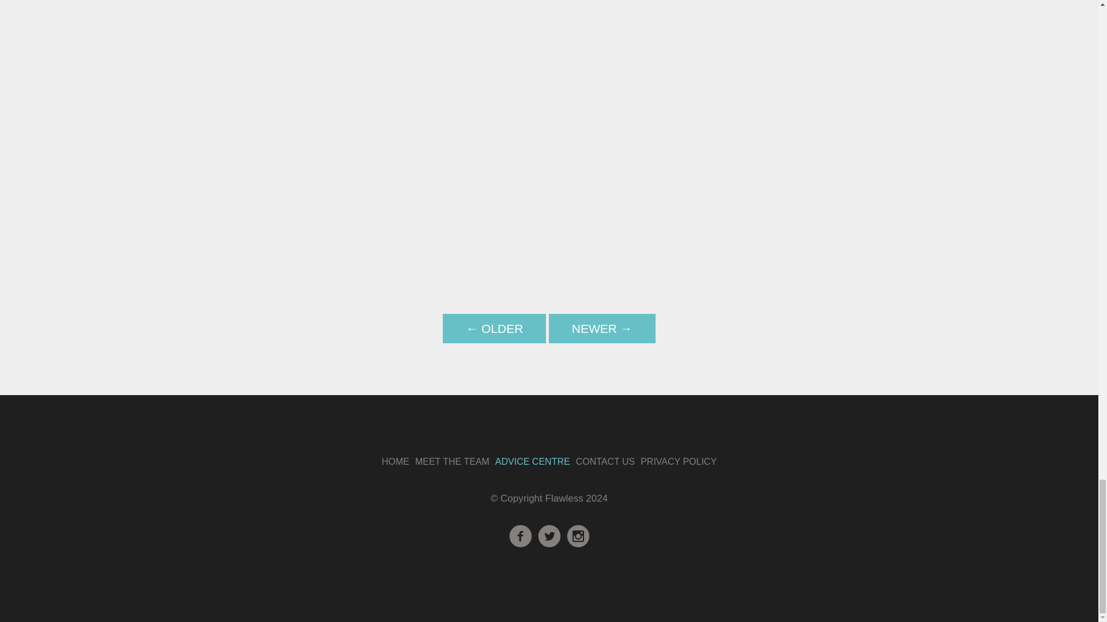 The image size is (1107, 622). Describe the element at coordinates (452, 461) in the screenshot. I see `MEET THE TEAM` at that location.